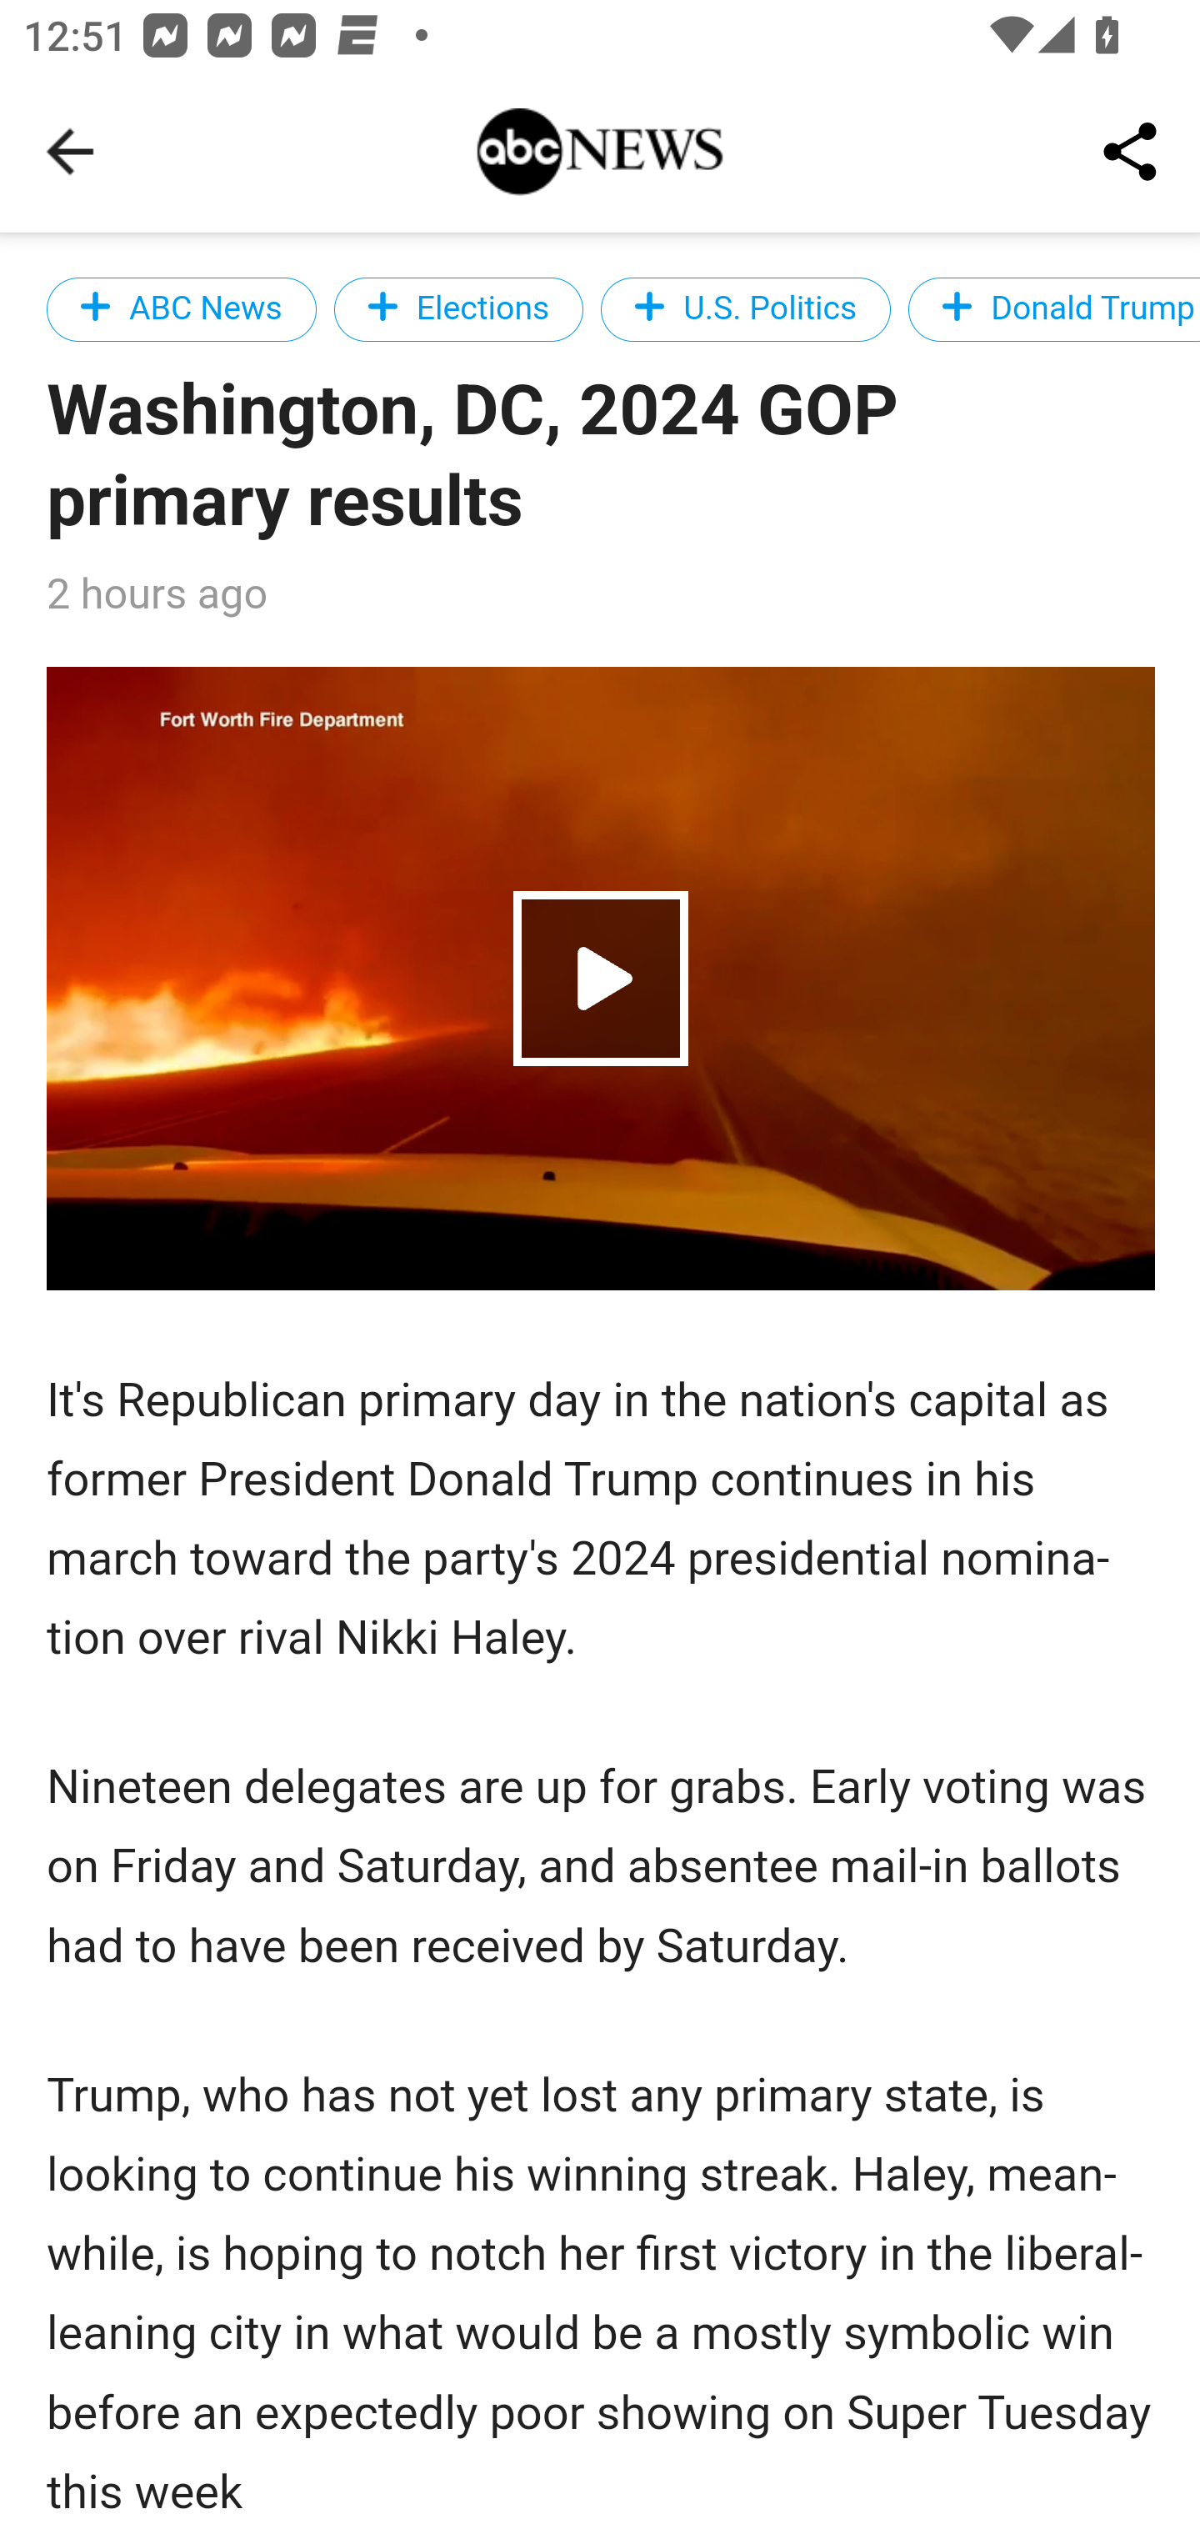 This screenshot has width=1200, height=2534. What do you see at coordinates (747, 308) in the screenshot?
I see `U.S. Politics` at bounding box center [747, 308].